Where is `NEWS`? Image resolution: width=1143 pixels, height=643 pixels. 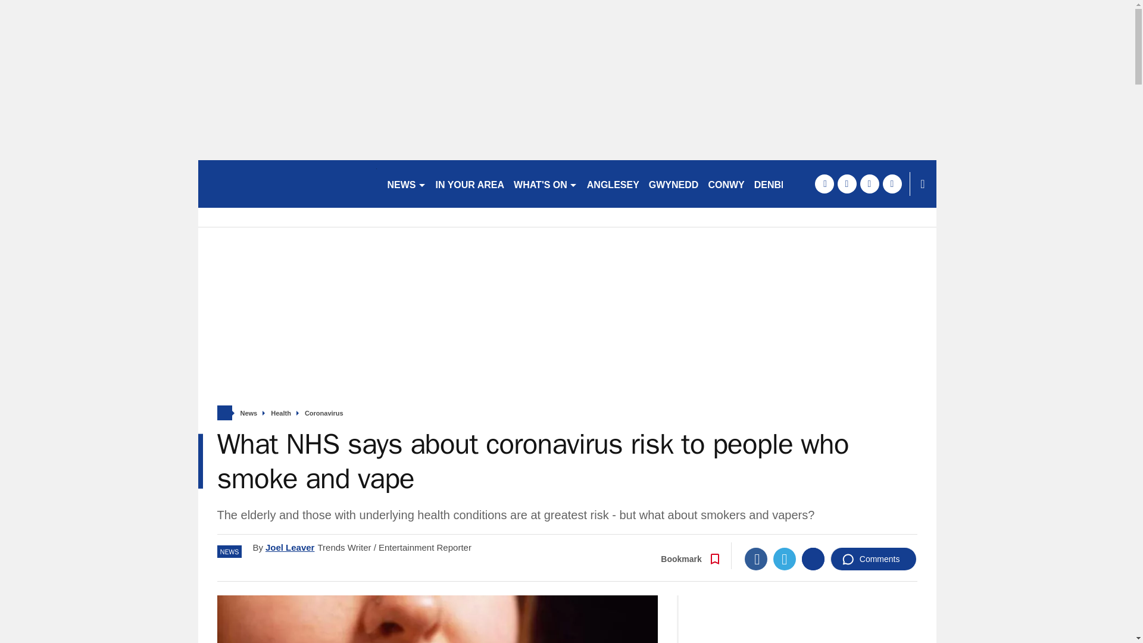 NEWS is located at coordinates (406, 183).